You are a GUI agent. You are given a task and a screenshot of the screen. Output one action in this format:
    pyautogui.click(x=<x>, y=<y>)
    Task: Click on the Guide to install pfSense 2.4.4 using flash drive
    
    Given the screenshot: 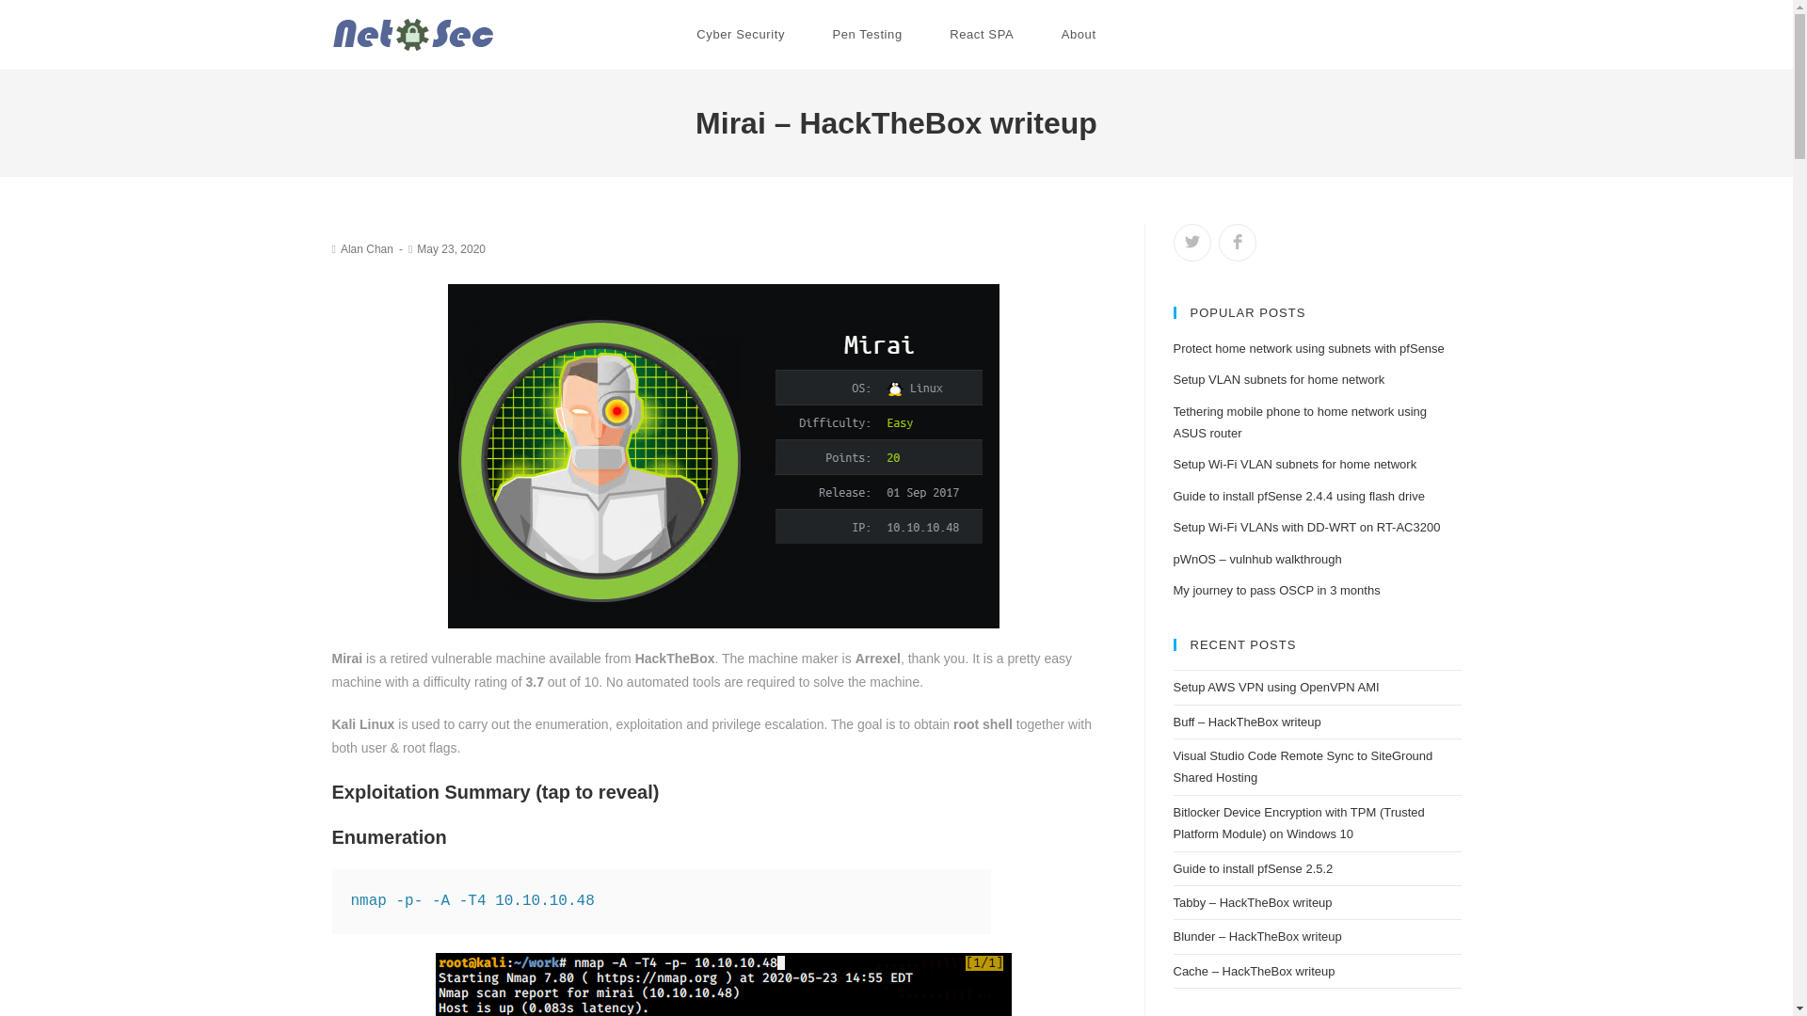 What is the action you would take?
    pyautogui.click(x=1298, y=495)
    